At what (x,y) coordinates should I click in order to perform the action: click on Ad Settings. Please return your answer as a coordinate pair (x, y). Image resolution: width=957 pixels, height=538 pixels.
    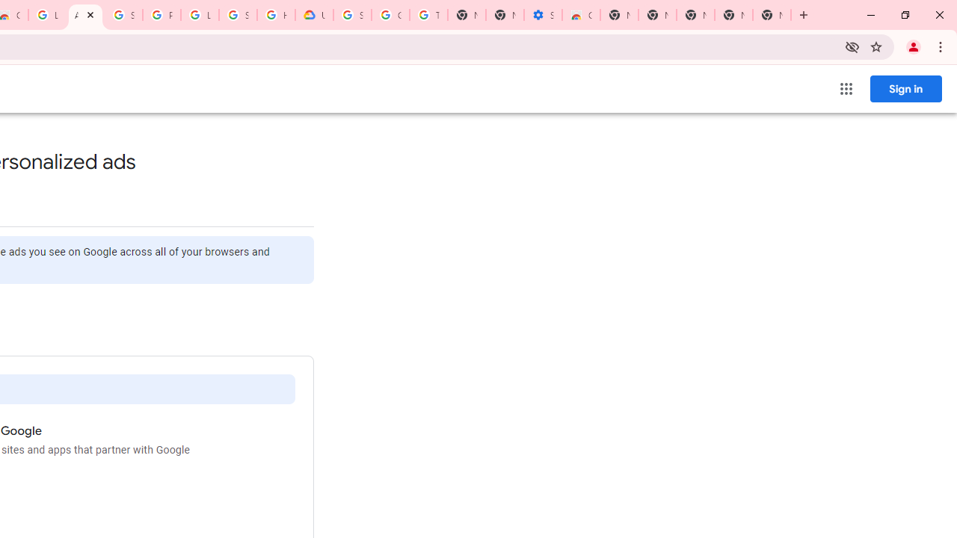
    Looking at the image, I should click on (85, 15).